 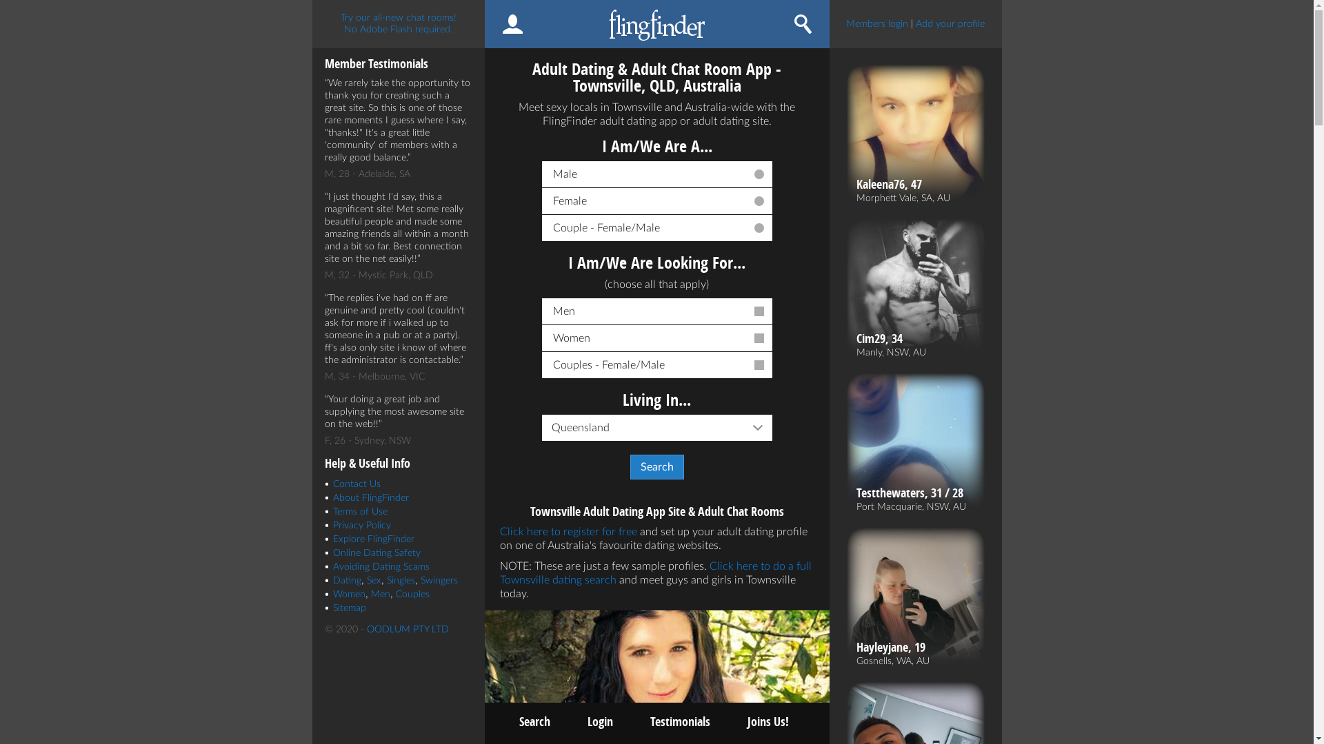 What do you see at coordinates (398, 24) in the screenshot?
I see `Try our all-new chat rooms!
No Adobe Flash required.` at bounding box center [398, 24].